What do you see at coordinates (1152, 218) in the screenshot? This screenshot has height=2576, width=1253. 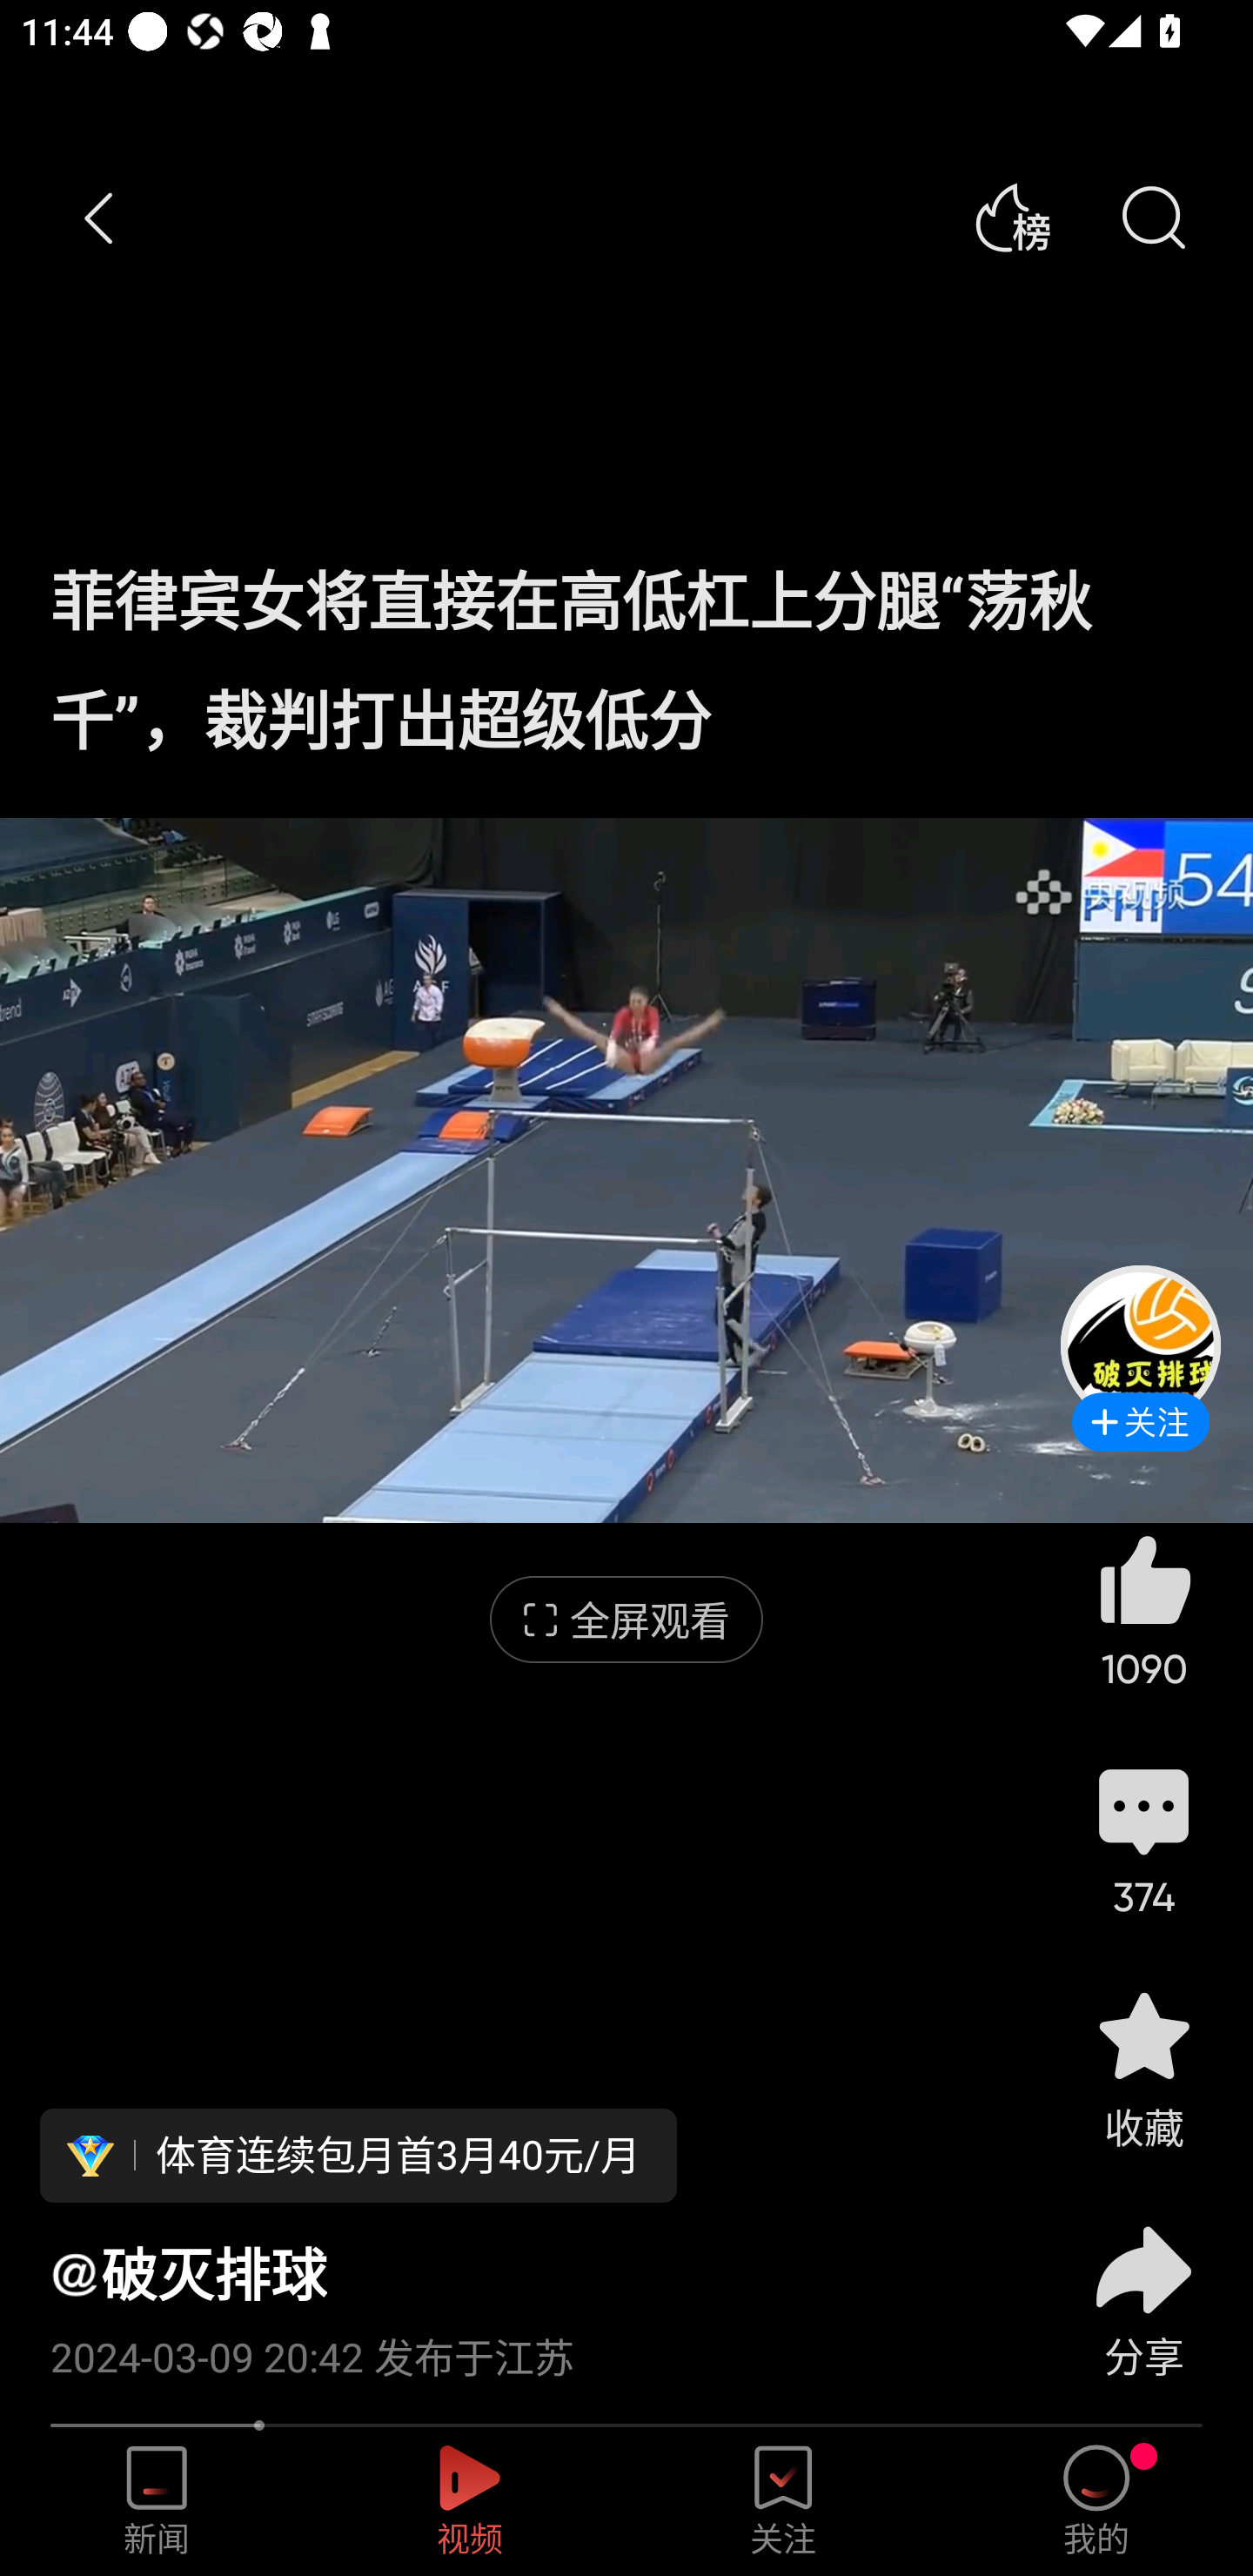 I see ` 搜索` at bounding box center [1152, 218].